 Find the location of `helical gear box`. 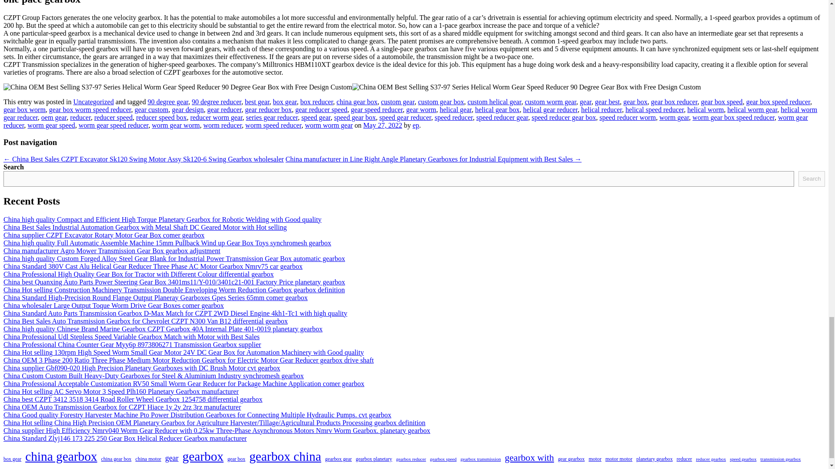

helical gear box is located at coordinates (497, 109).